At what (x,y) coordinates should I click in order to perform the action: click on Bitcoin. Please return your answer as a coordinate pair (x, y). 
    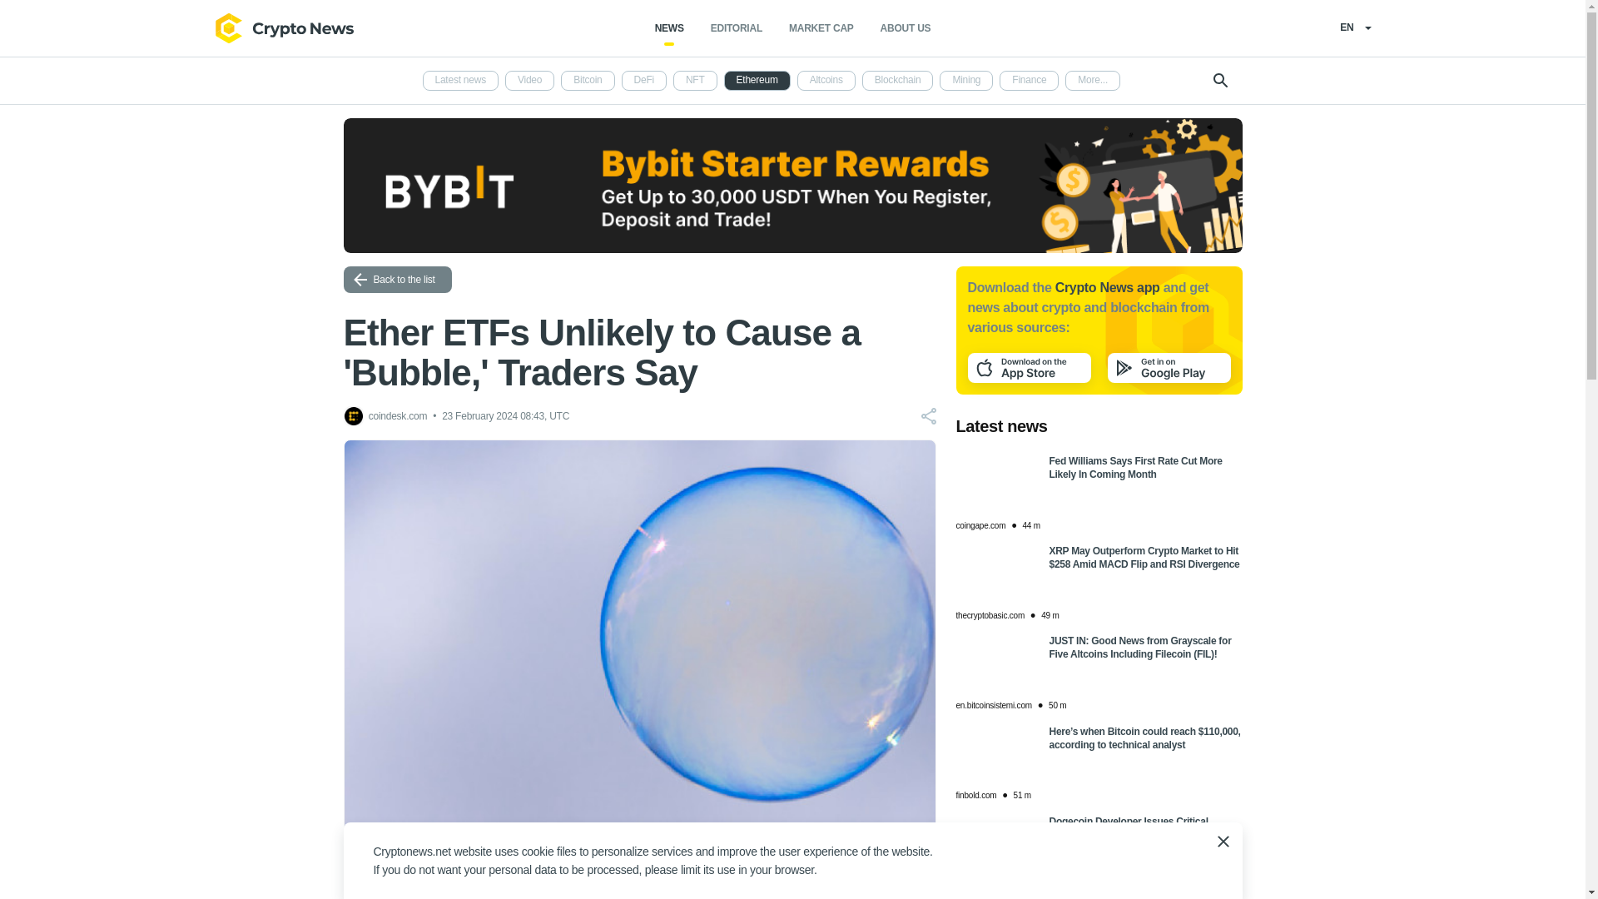
    Looking at the image, I should click on (587, 81).